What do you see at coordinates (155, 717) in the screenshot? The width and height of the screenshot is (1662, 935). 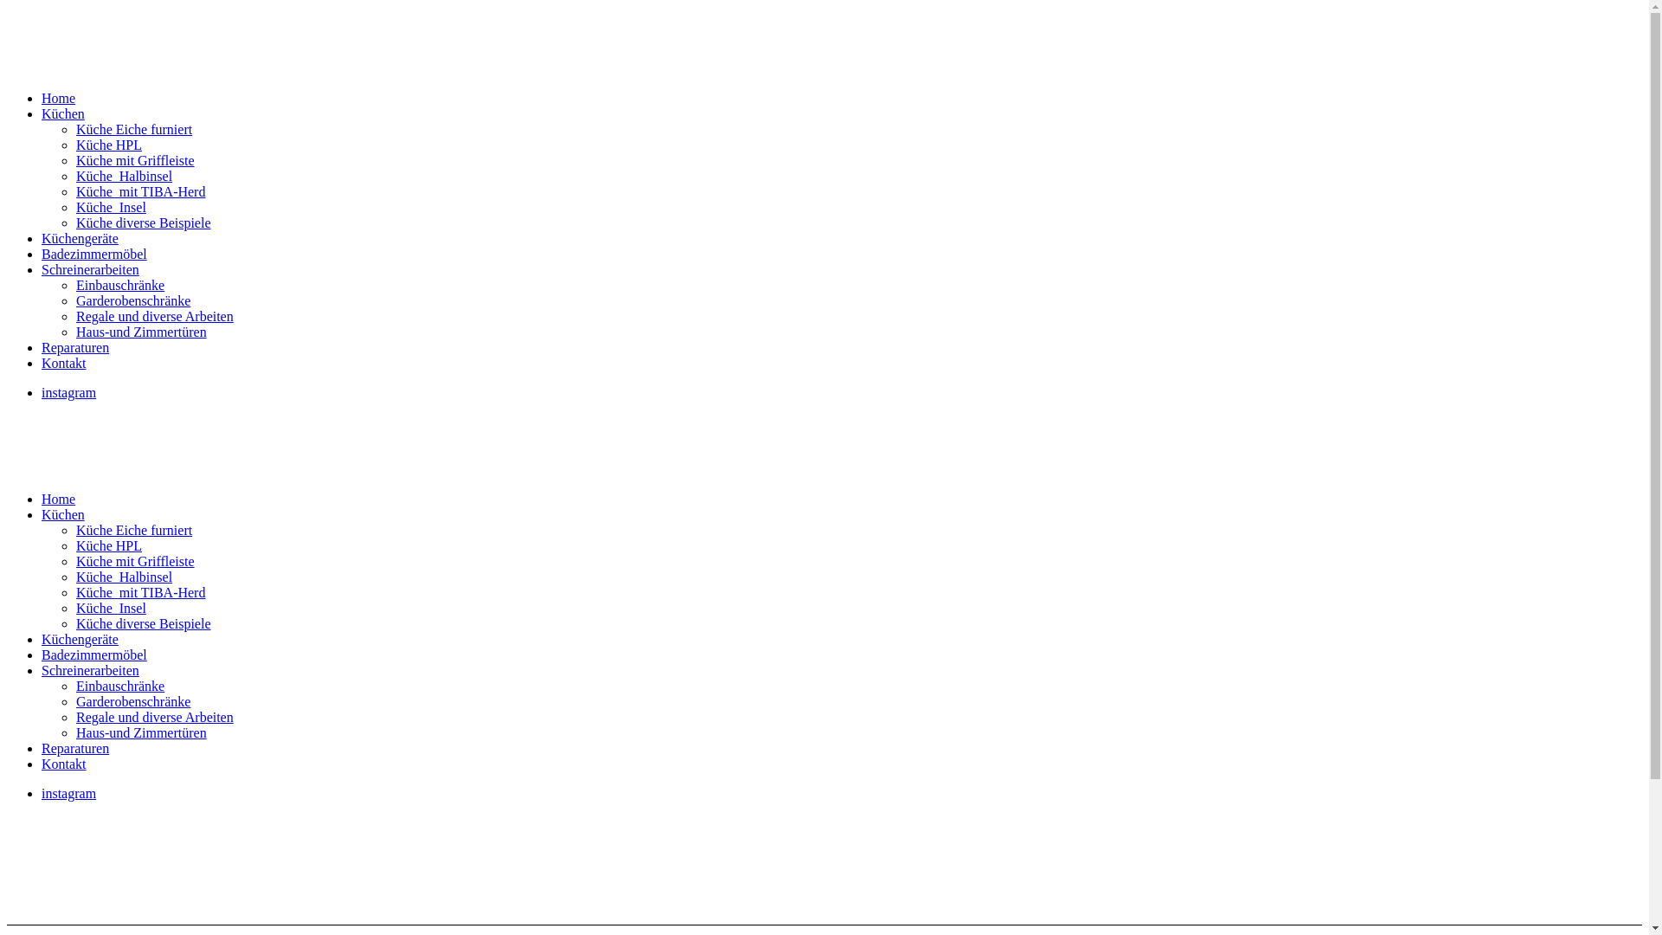 I see `Regale und diverse Arbeiten` at bounding box center [155, 717].